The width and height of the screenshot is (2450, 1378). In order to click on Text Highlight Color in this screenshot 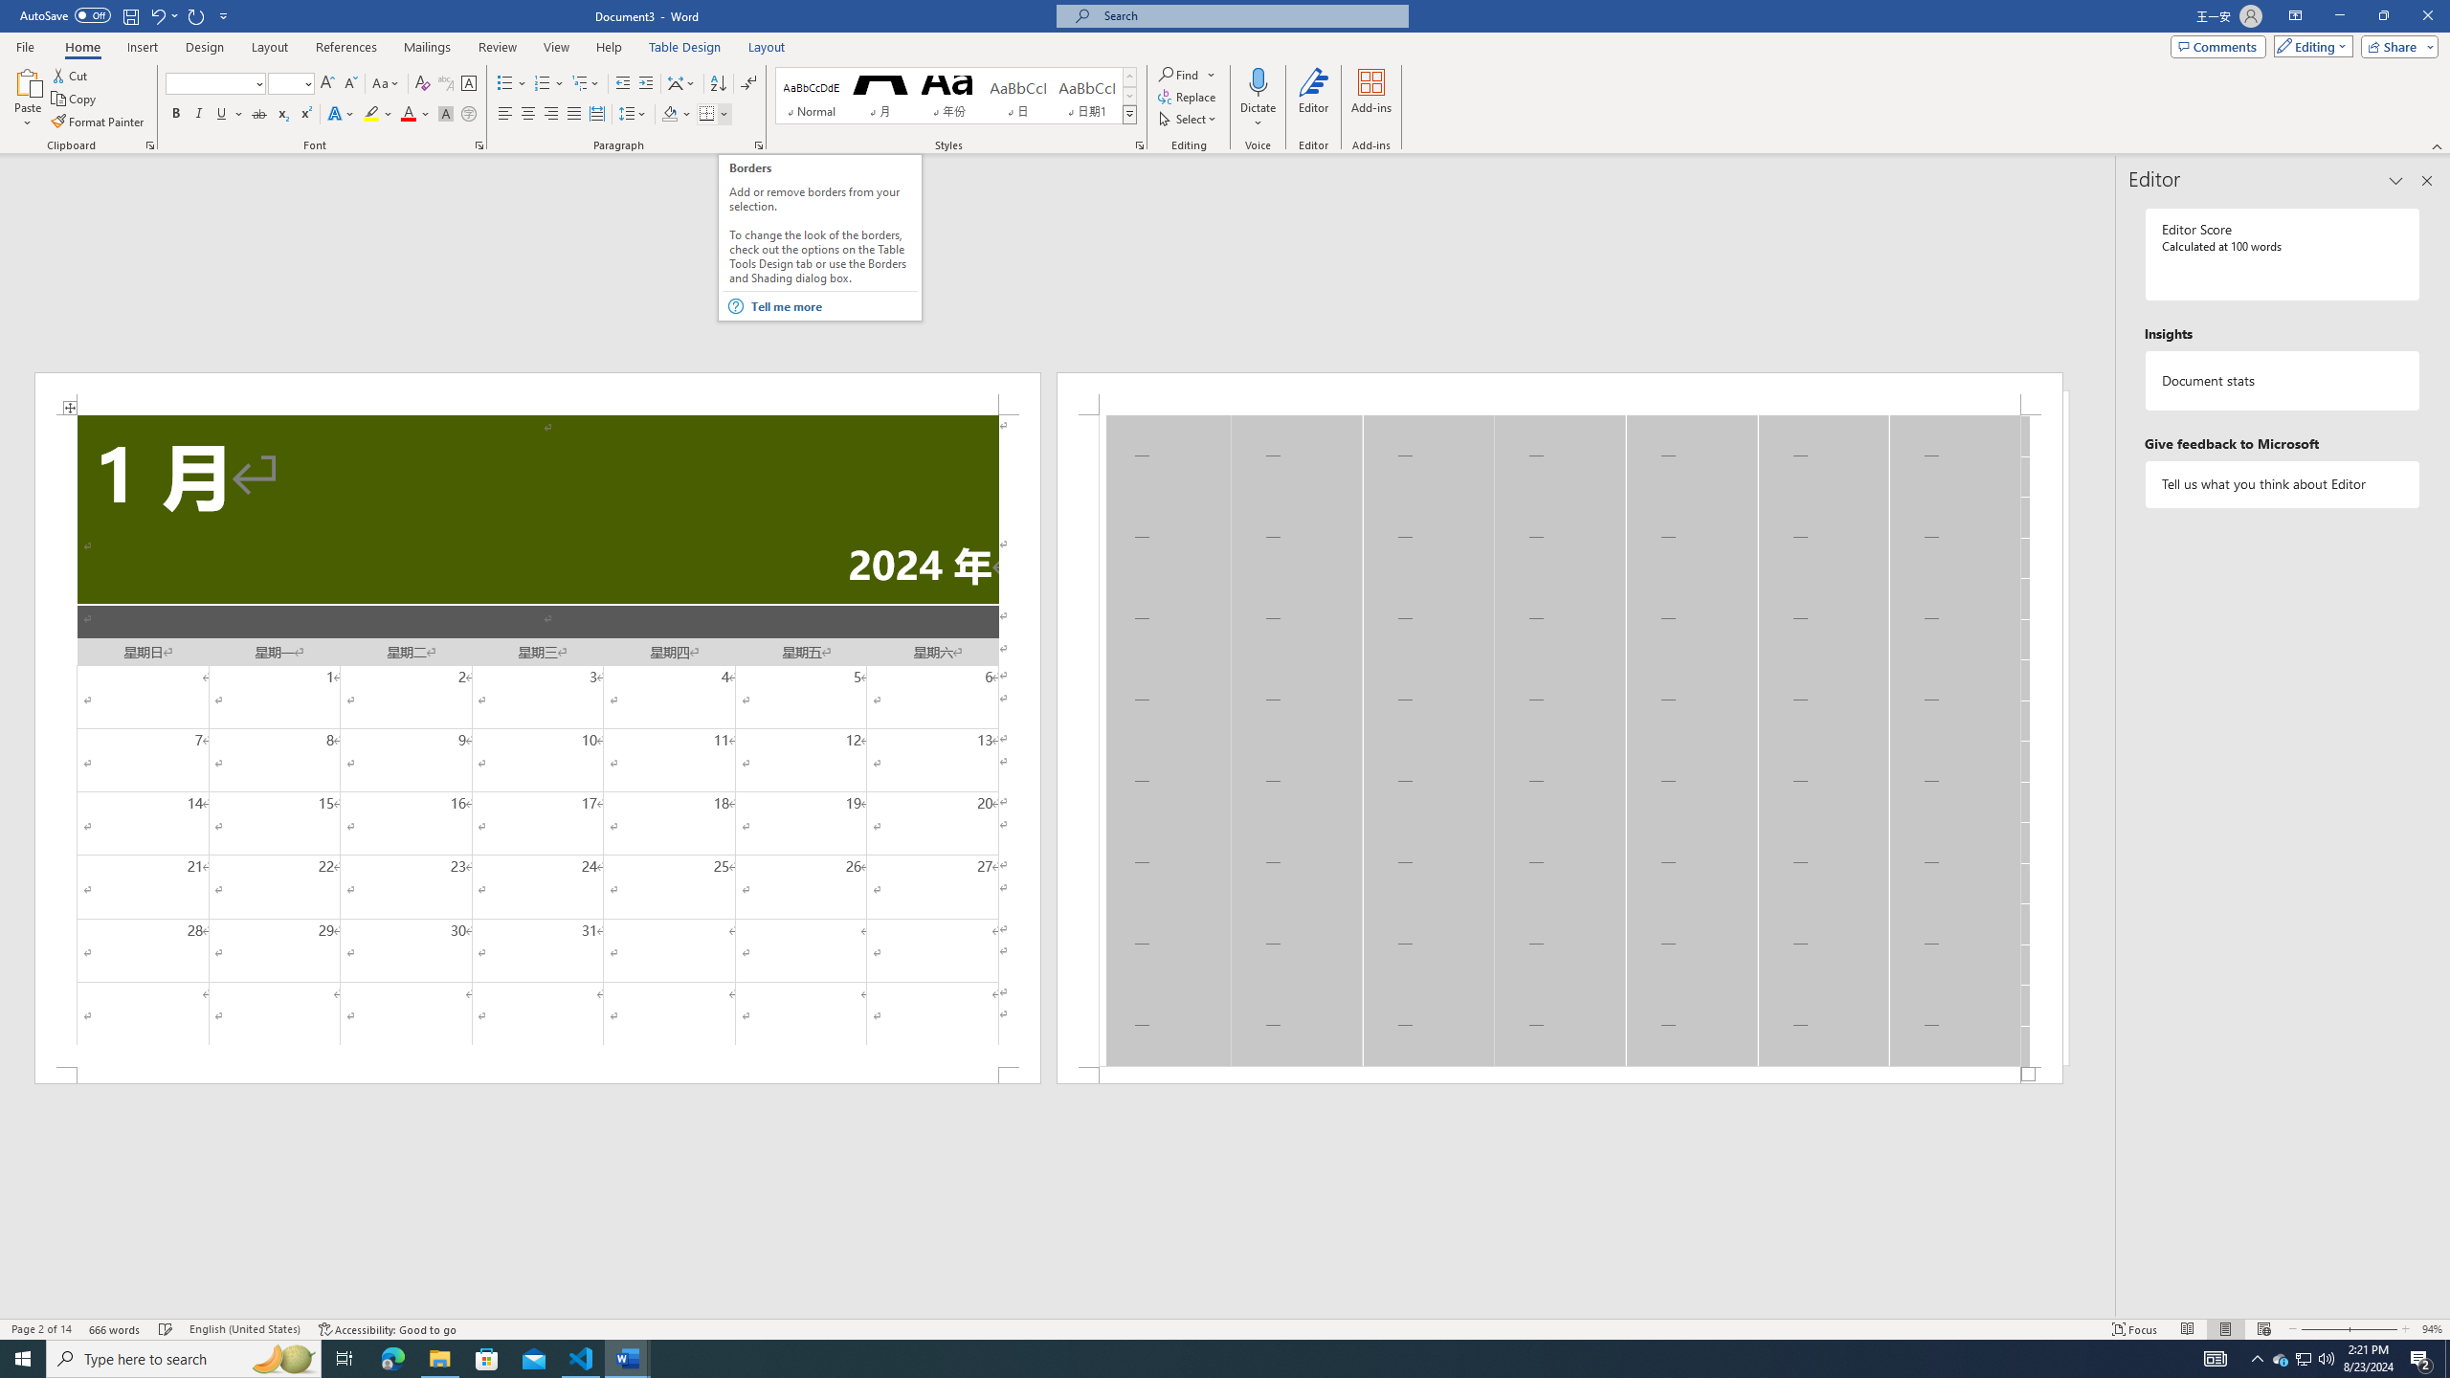, I will do `click(378, 115)`.